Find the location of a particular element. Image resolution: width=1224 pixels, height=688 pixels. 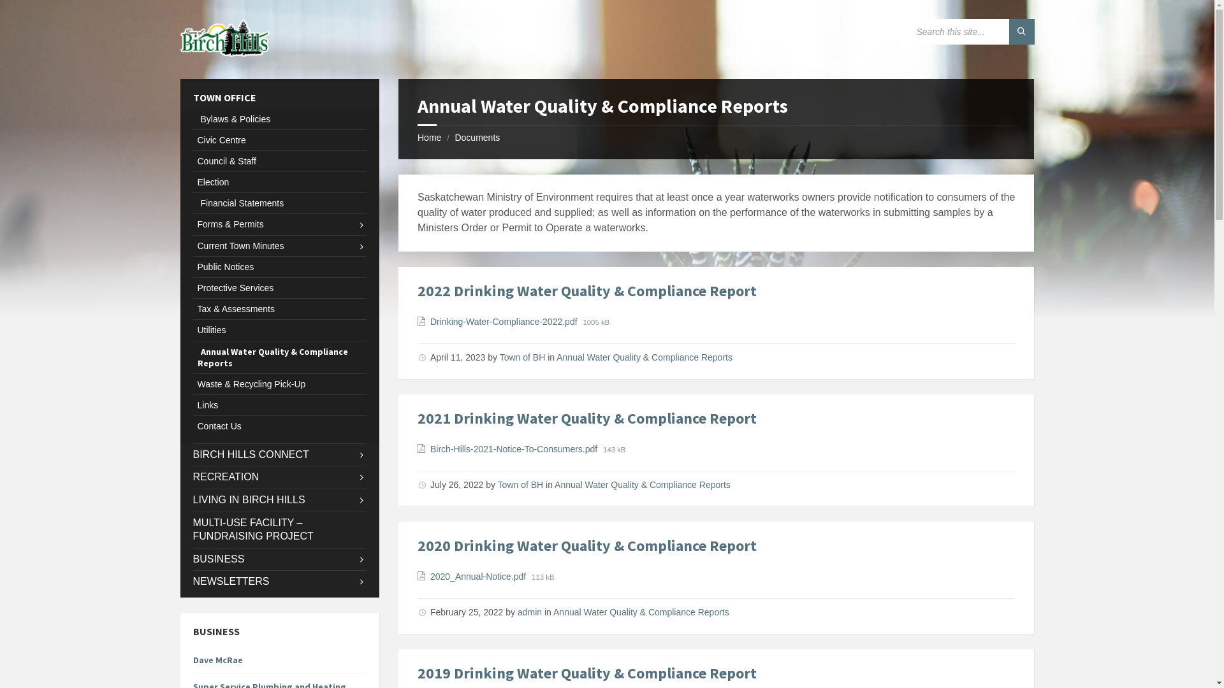

Current Town Minutes is located at coordinates (279, 246).